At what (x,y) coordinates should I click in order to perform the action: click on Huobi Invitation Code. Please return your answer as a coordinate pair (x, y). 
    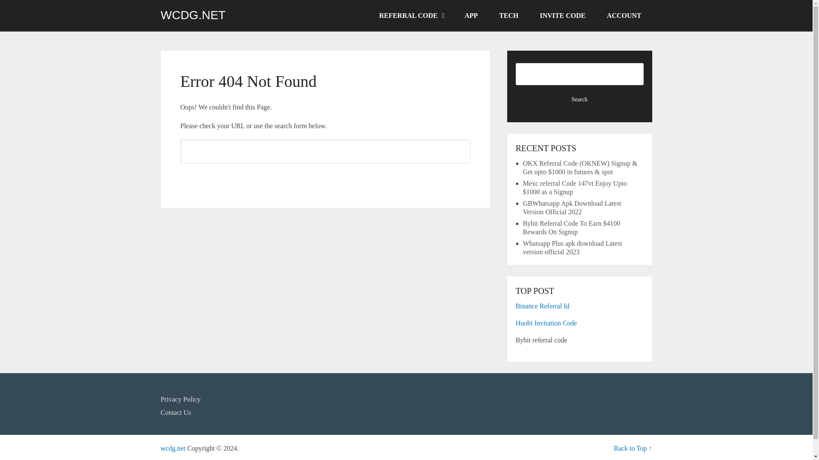
    Looking at the image, I should click on (546, 323).